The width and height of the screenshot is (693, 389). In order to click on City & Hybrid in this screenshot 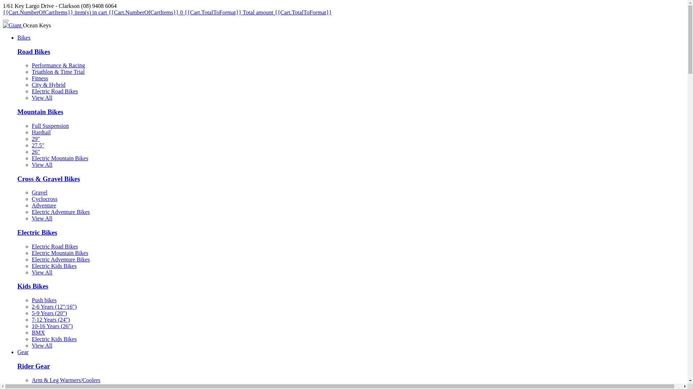, I will do `click(48, 85)`.